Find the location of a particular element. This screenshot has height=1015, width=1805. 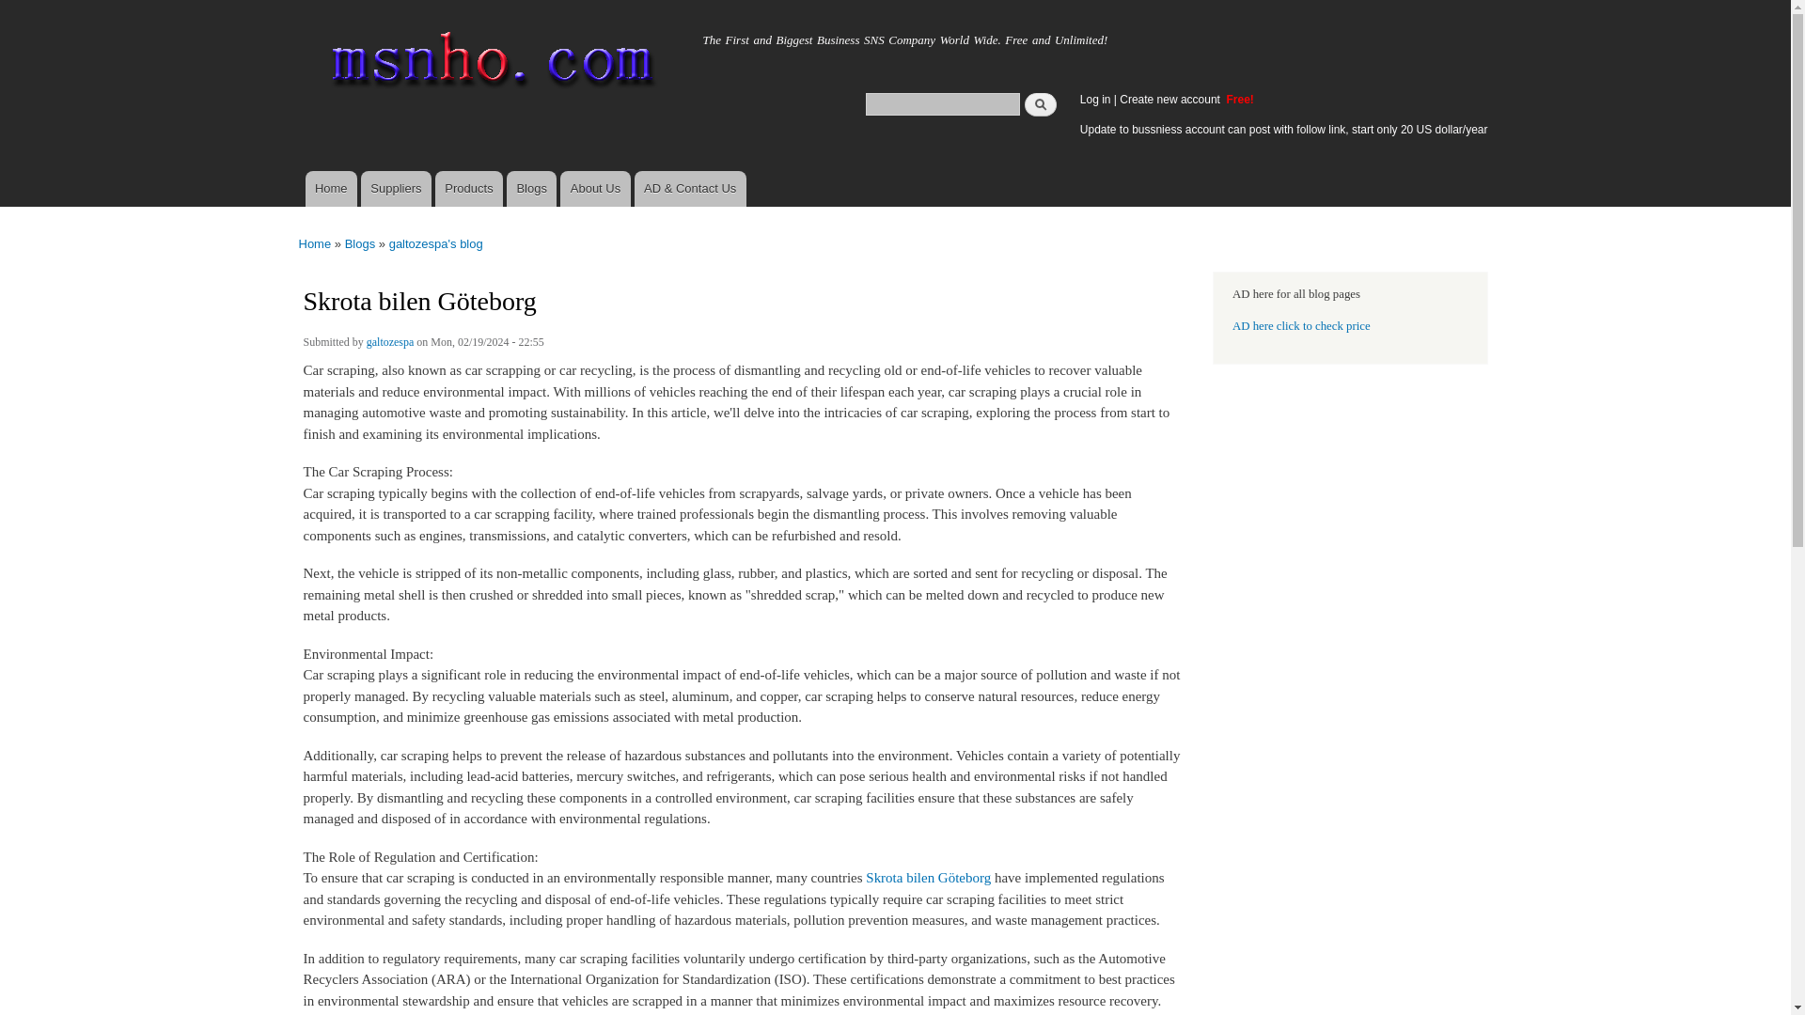

Suppliers is located at coordinates (396, 189).